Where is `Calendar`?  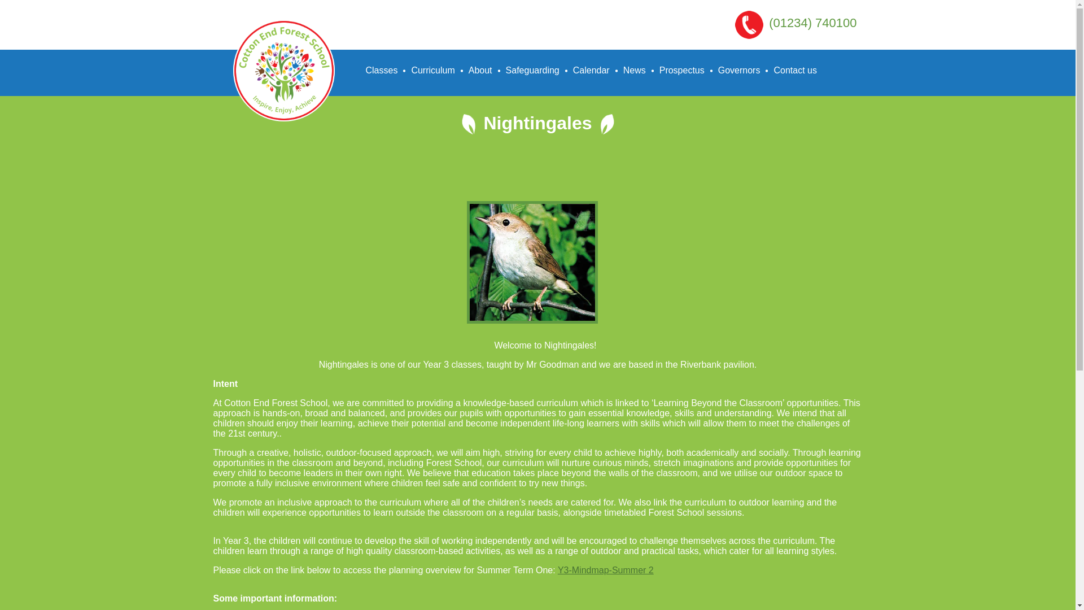 Calendar is located at coordinates (591, 70).